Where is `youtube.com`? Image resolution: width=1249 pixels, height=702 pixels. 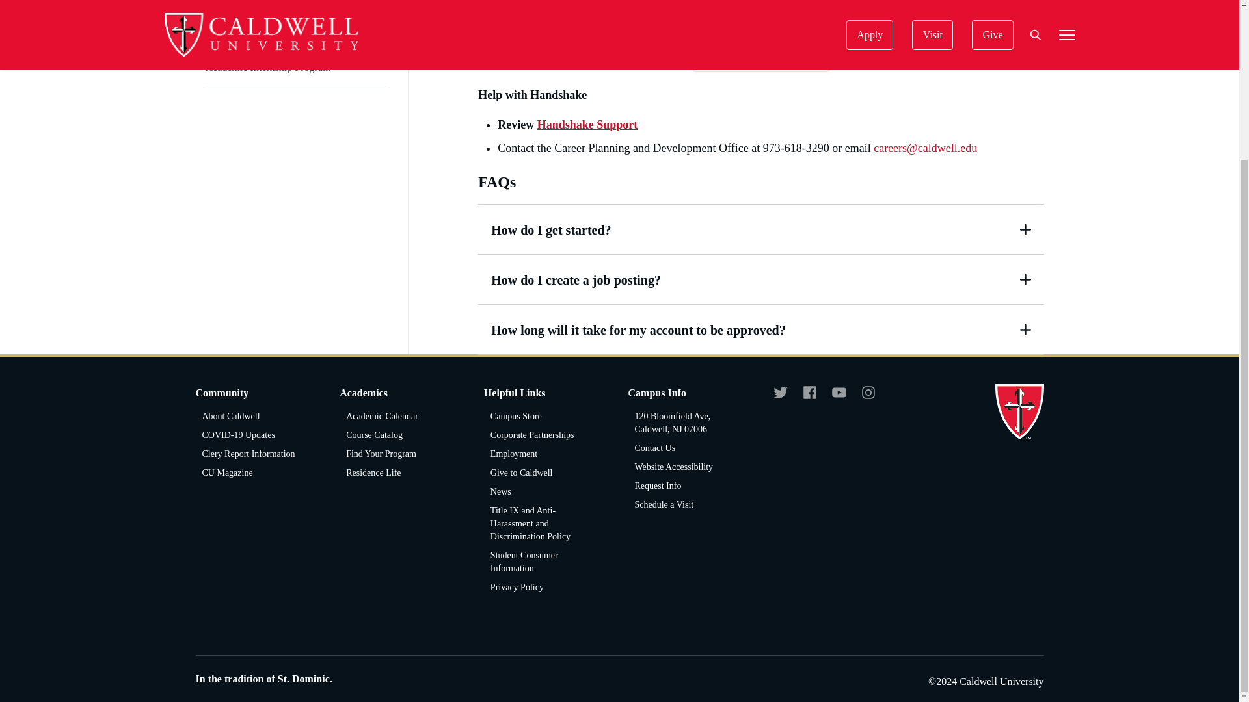 youtube.com is located at coordinates (839, 398).